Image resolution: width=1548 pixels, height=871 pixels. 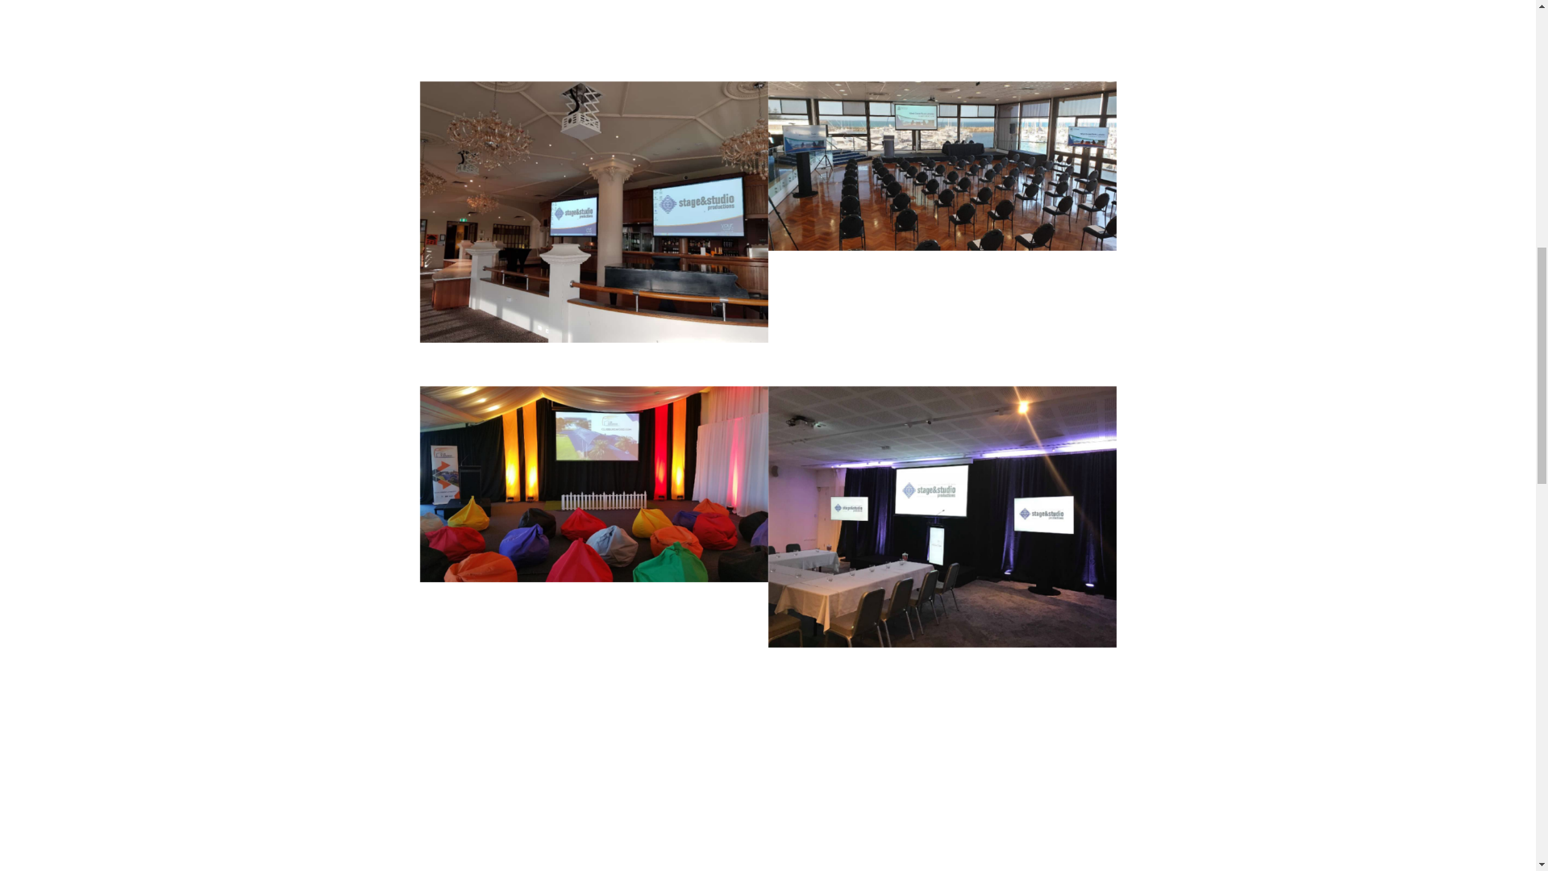 I want to click on Alt Text, so click(x=593, y=212).